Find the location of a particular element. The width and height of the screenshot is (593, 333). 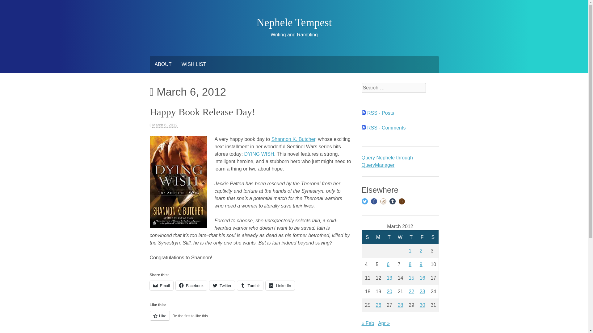

 RSS - Posts is located at coordinates (377, 113).